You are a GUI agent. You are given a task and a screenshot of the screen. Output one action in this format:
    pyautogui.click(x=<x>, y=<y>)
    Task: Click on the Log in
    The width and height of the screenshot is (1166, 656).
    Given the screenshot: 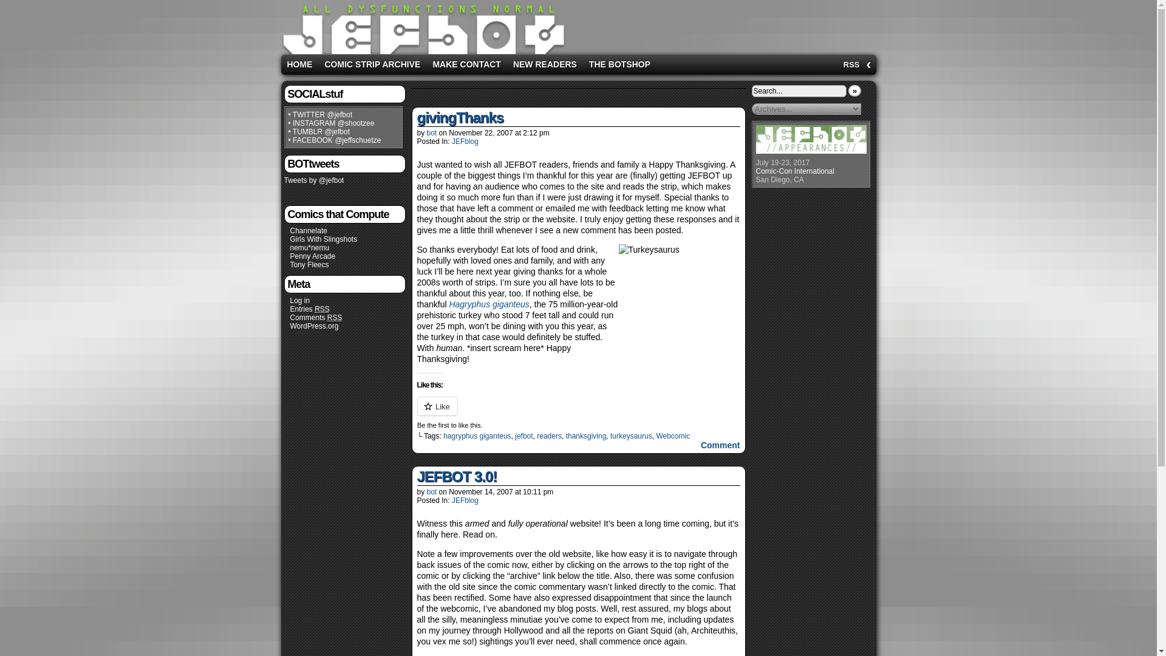 What is the action you would take?
    pyautogui.click(x=300, y=301)
    